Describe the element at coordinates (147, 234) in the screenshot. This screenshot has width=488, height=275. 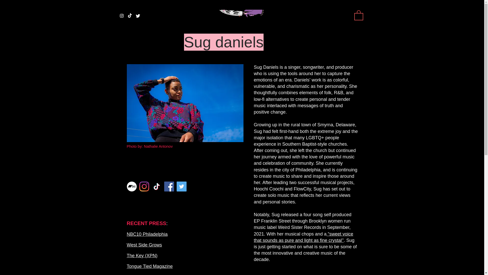
I see `NBC10 Philadelphia` at that location.